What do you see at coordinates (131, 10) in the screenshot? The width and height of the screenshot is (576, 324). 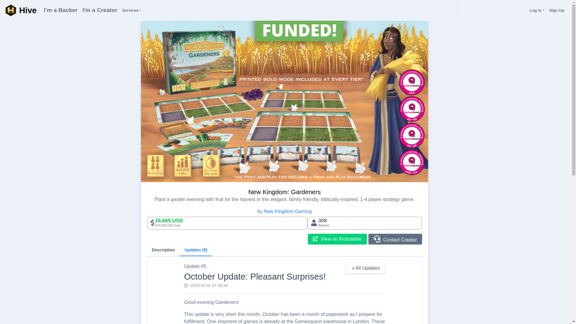 I see `Contact Creator` at bounding box center [131, 10].